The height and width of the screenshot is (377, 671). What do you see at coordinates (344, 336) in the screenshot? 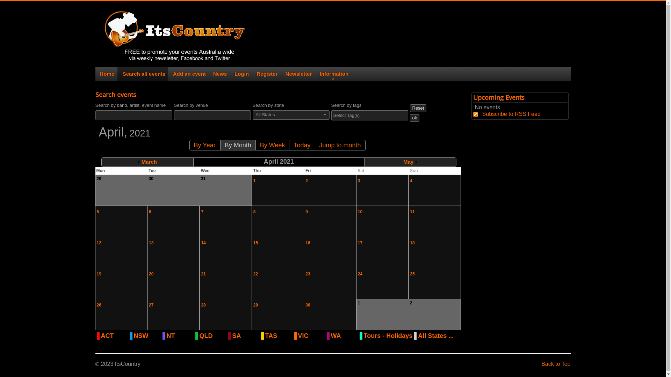
I see `WA` at bounding box center [344, 336].